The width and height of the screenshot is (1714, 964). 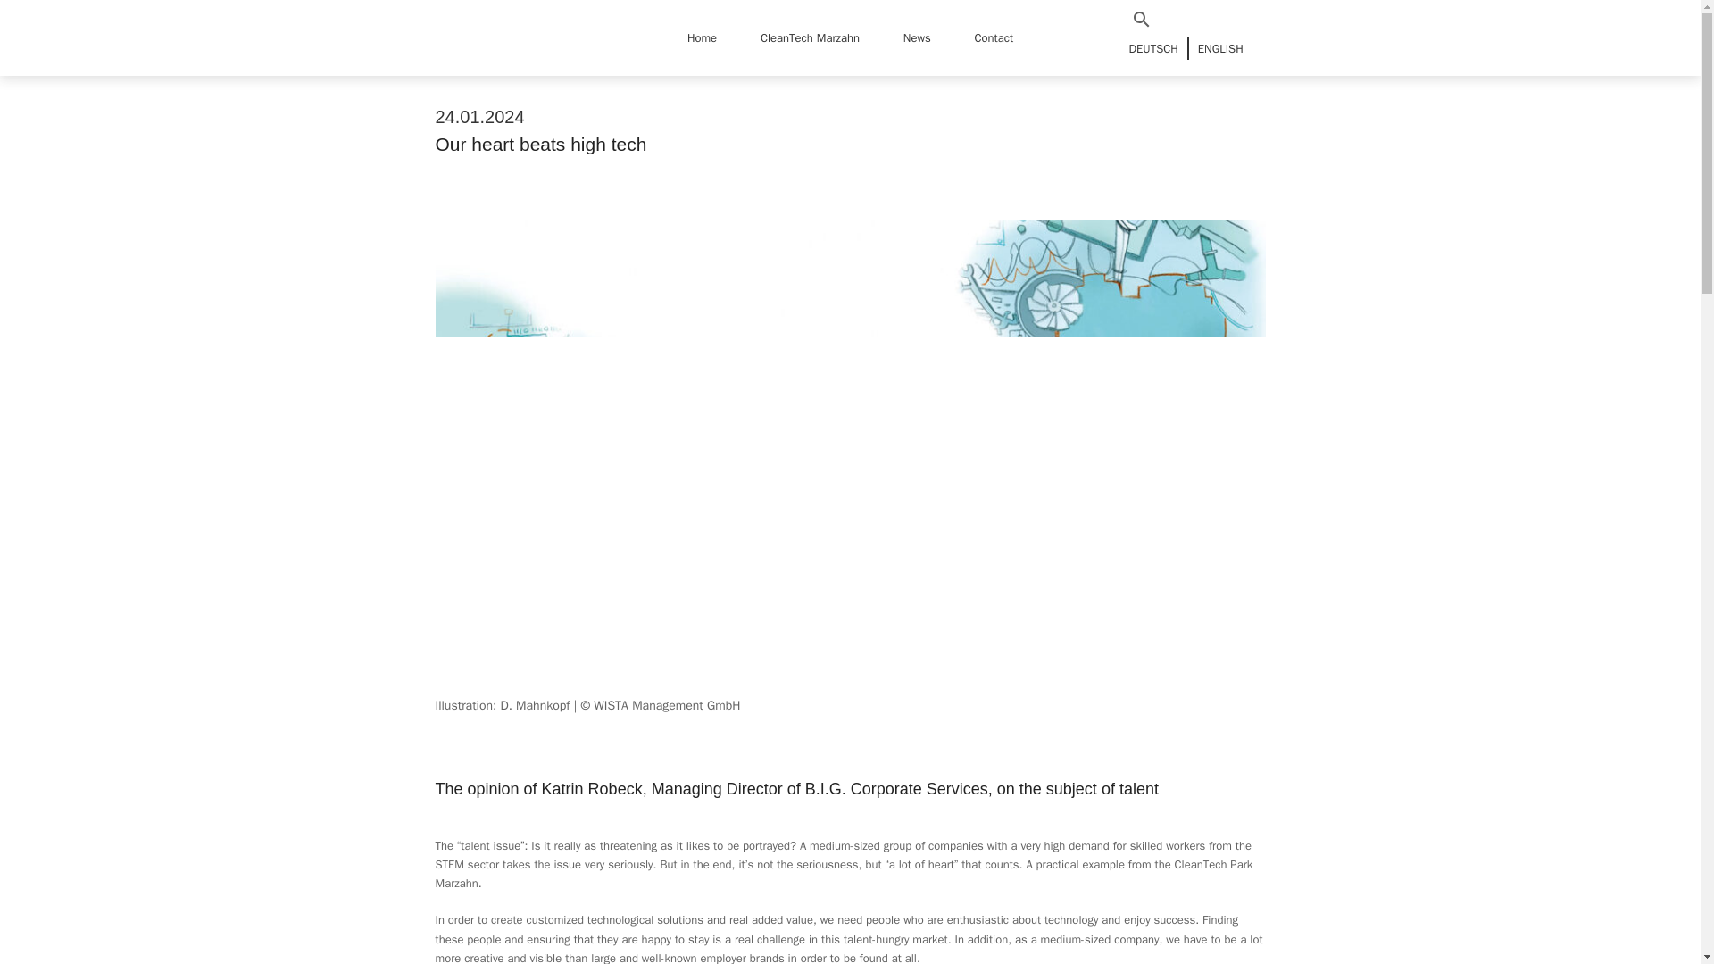 I want to click on CleanTech Marzahn, so click(x=810, y=37).